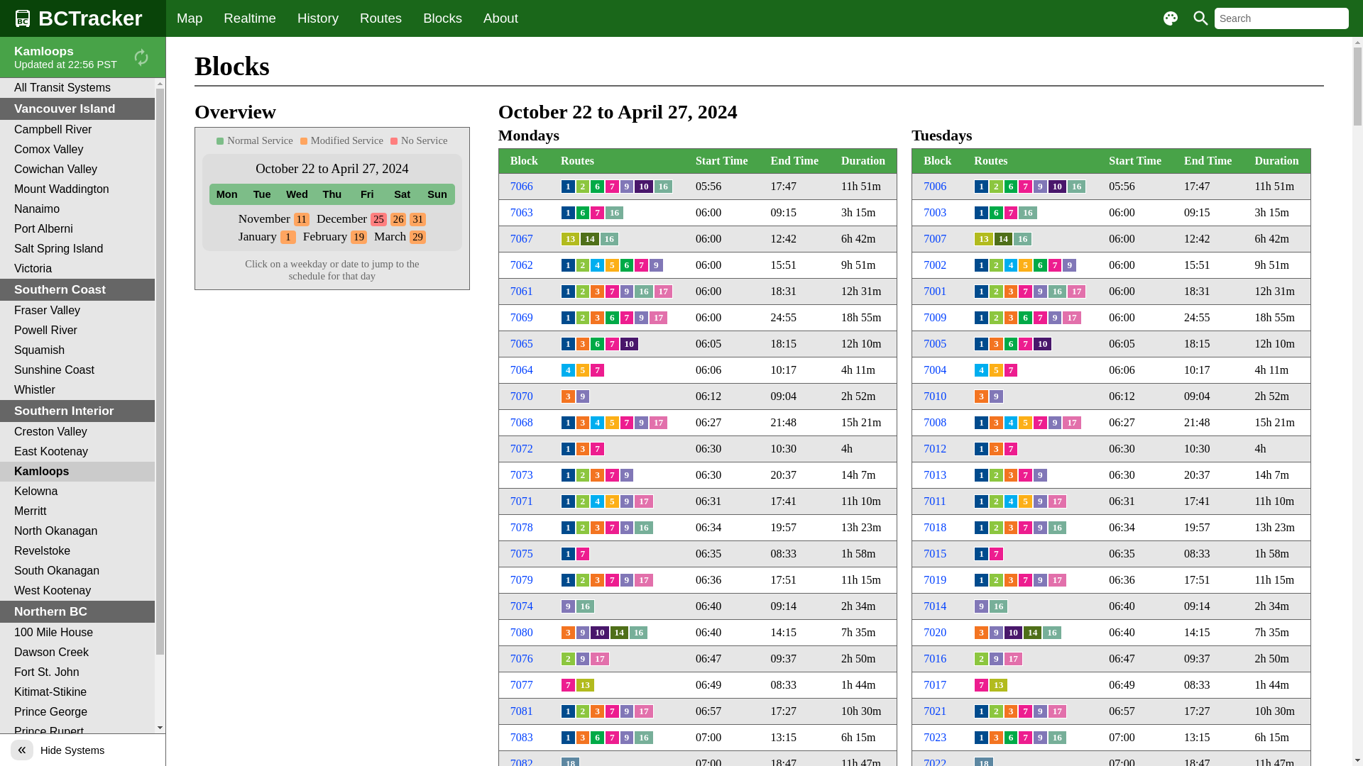  Describe the element at coordinates (368, 194) in the screenshot. I see `Fri` at that location.